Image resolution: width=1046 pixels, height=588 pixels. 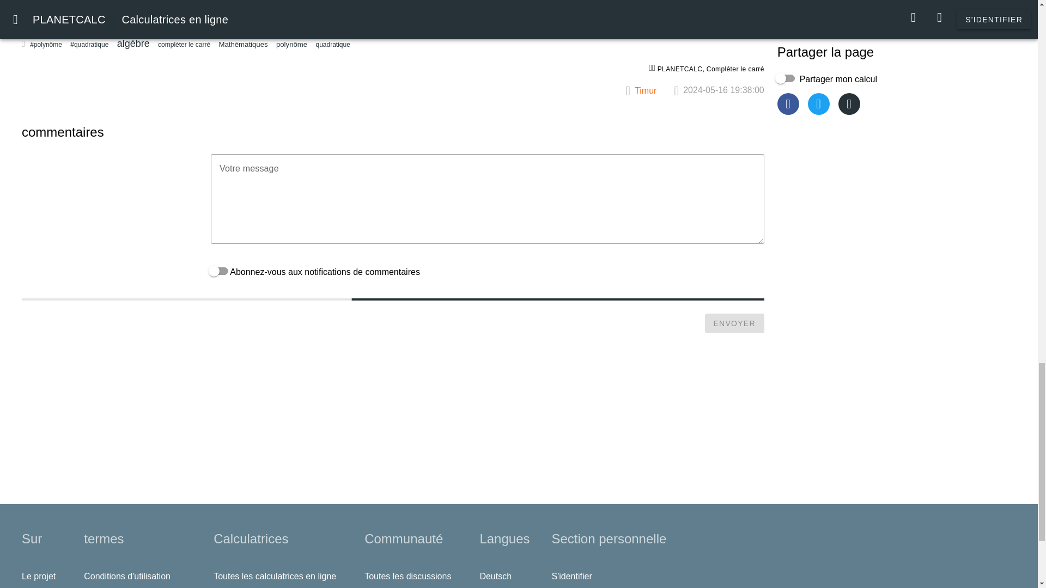 I want to click on Timur, so click(x=654, y=90).